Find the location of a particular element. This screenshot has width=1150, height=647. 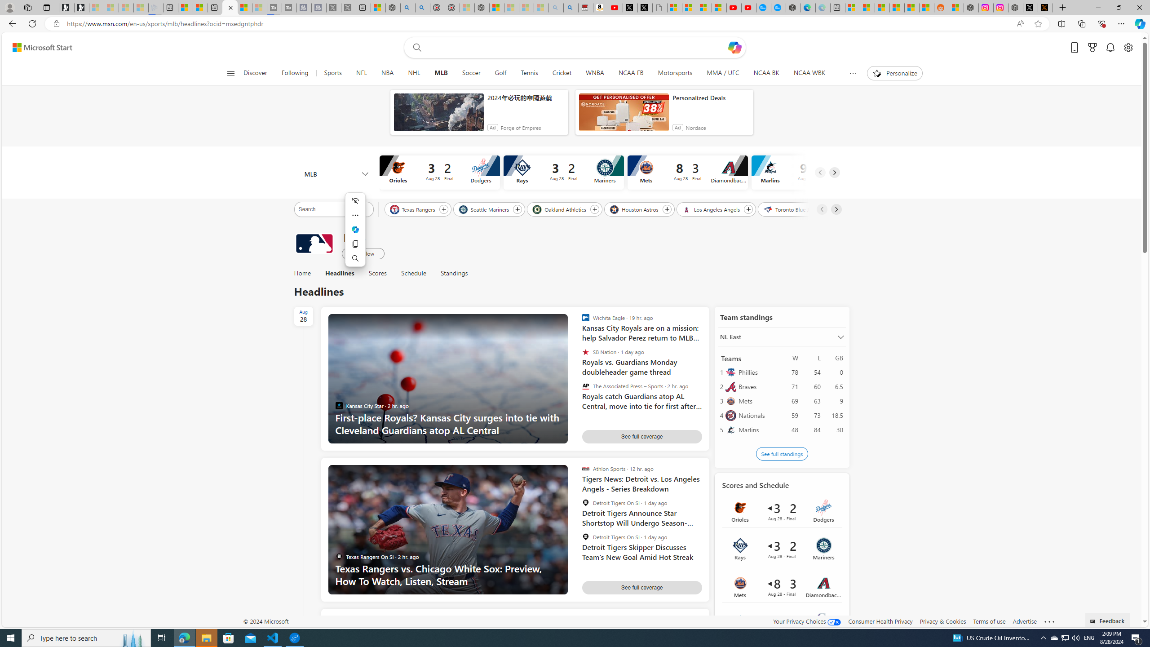

Los Angeles Angels is located at coordinates (712, 209).